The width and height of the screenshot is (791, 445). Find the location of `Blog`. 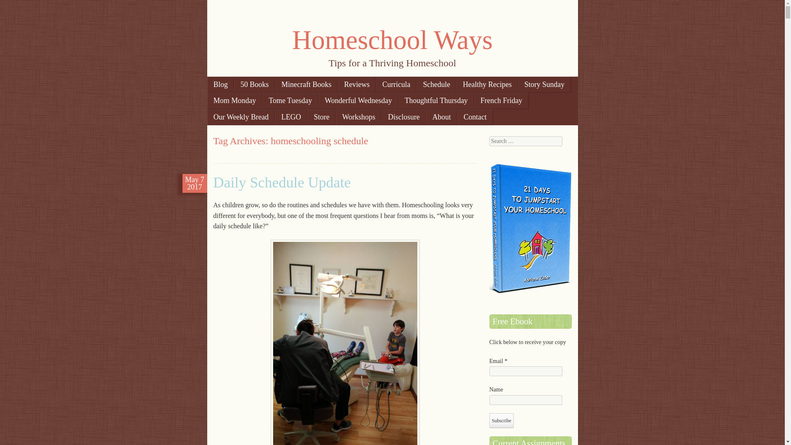

Blog is located at coordinates (220, 84).